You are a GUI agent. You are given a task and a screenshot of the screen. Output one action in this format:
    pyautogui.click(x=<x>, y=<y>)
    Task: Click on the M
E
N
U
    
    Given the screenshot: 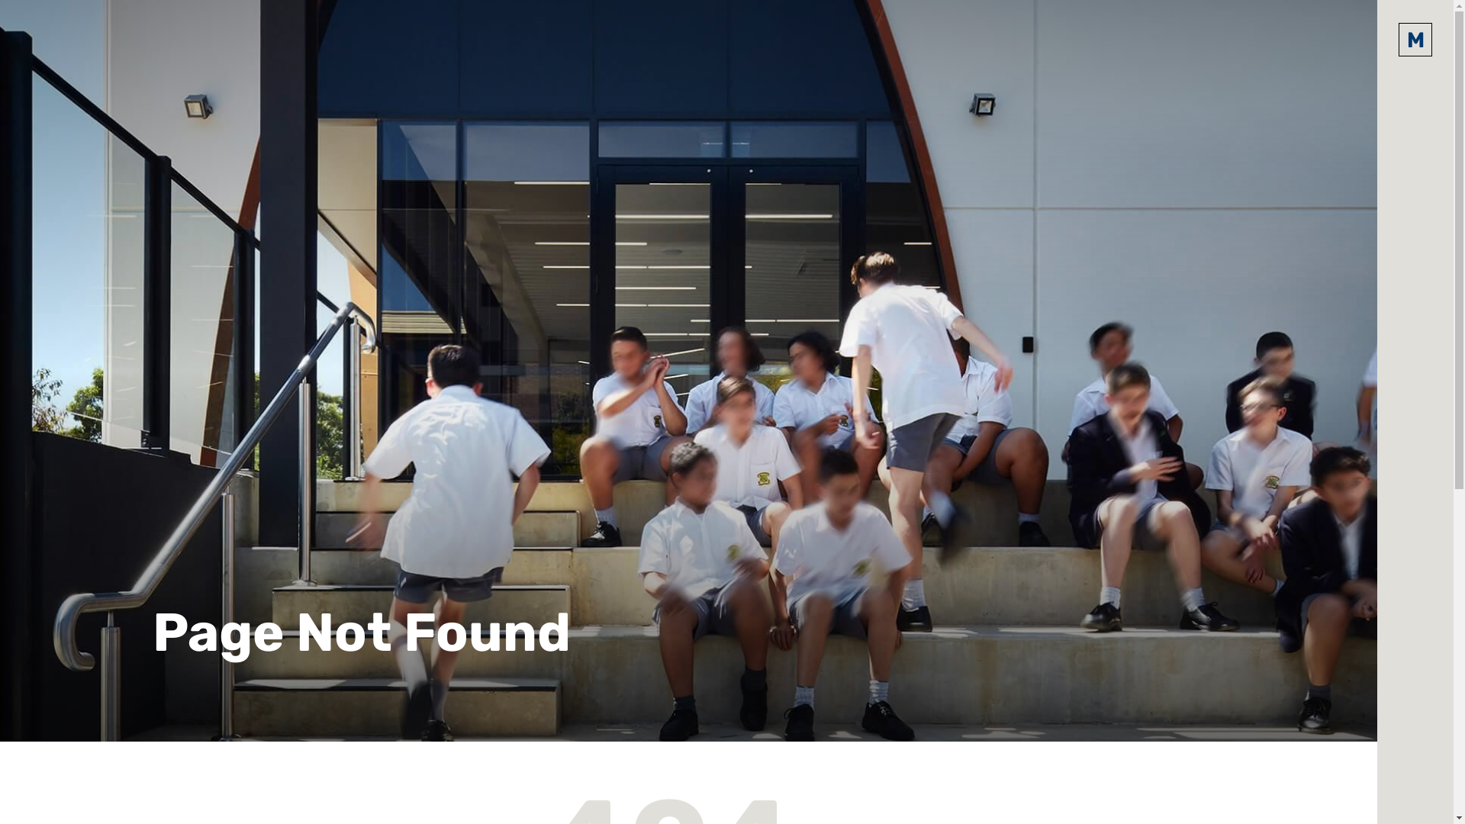 What is the action you would take?
    pyautogui.click(x=1415, y=40)
    